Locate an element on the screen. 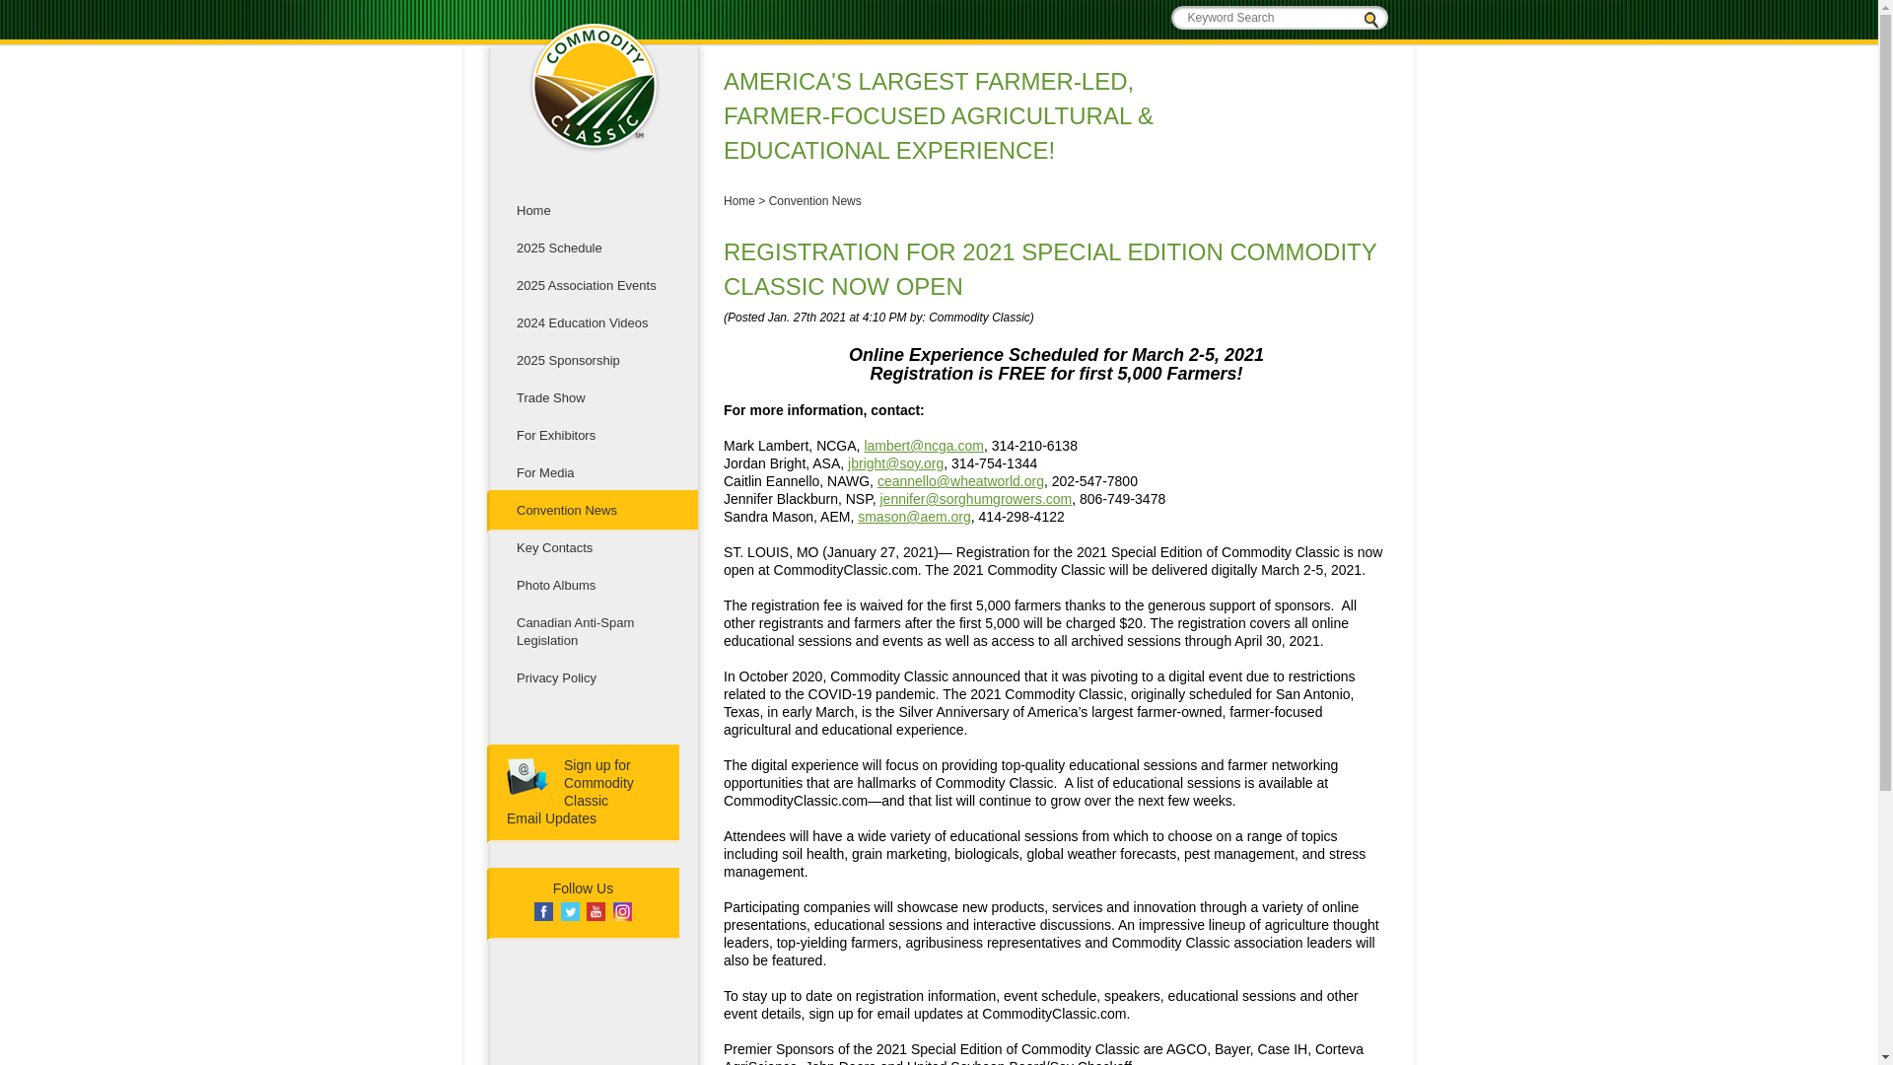  Convention News is located at coordinates (570, 791).